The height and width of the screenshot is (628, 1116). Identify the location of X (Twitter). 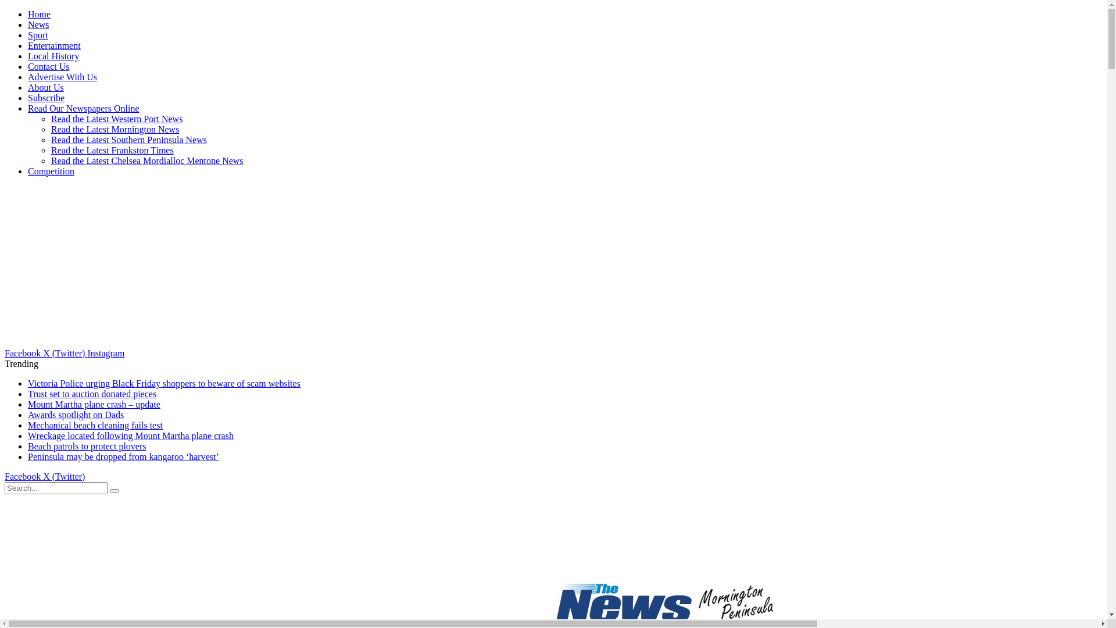
(65, 354).